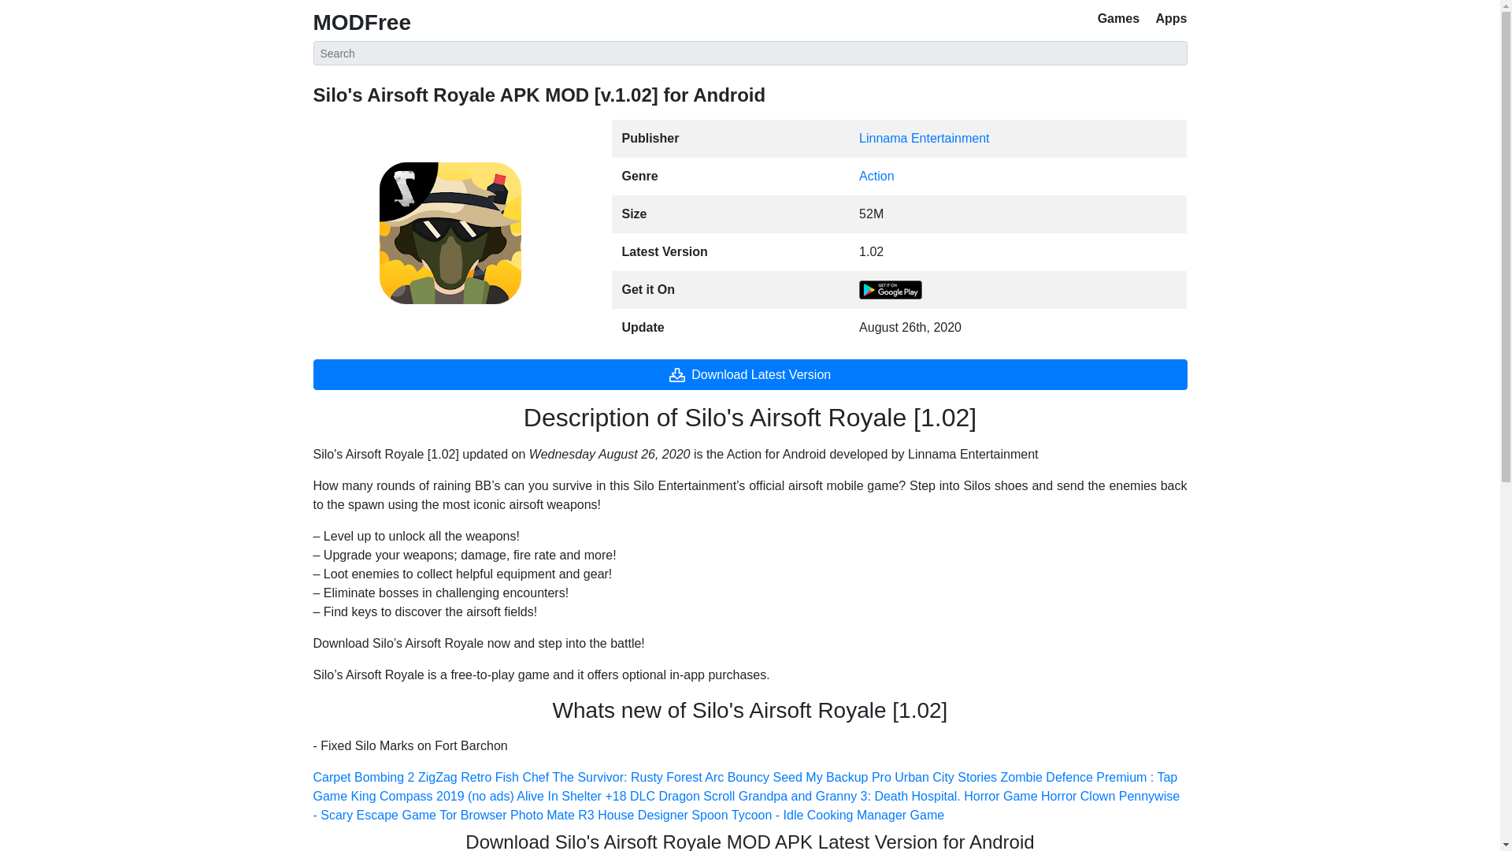  Describe the element at coordinates (552, 815) in the screenshot. I see `Photo Mate R3` at that location.